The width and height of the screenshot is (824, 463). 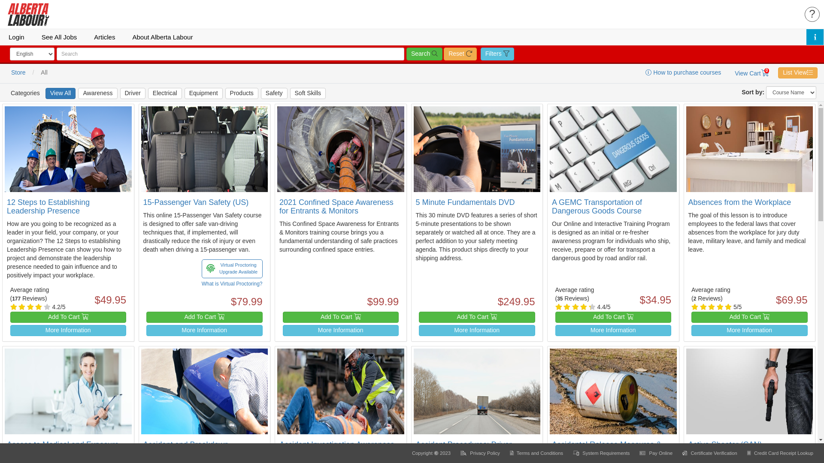 What do you see at coordinates (336, 207) in the screenshot?
I see `2021 Confined Space Awareness for Entrants & Monitors` at bounding box center [336, 207].